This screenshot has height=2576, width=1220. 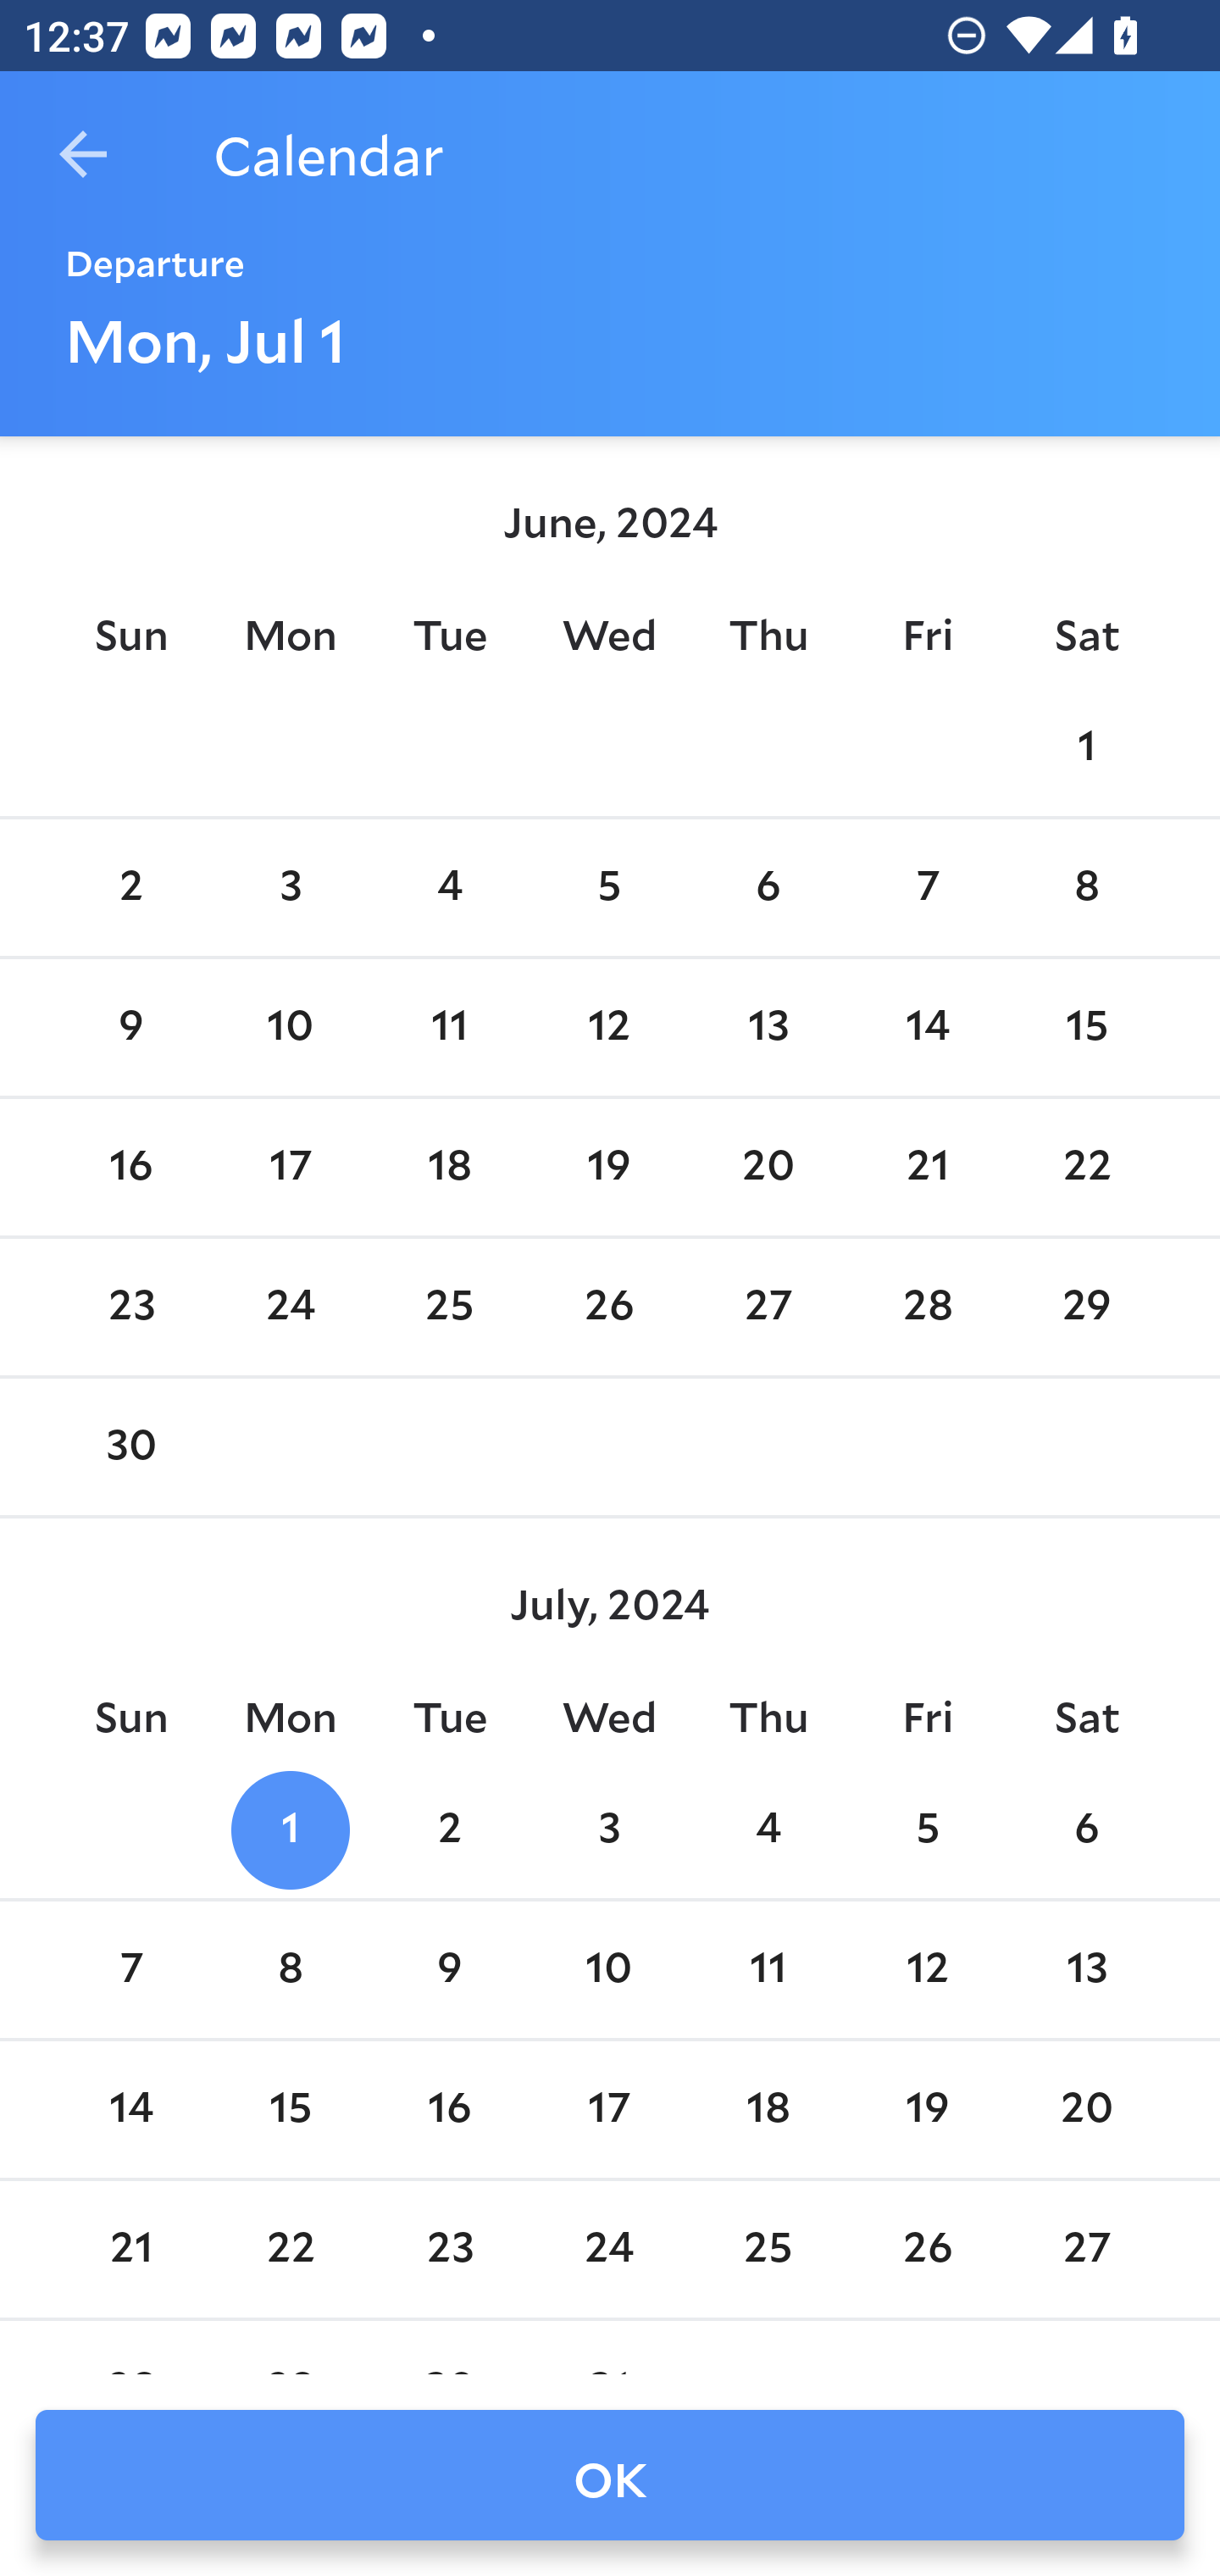 I want to click on 6, so click(x=768, y=888).